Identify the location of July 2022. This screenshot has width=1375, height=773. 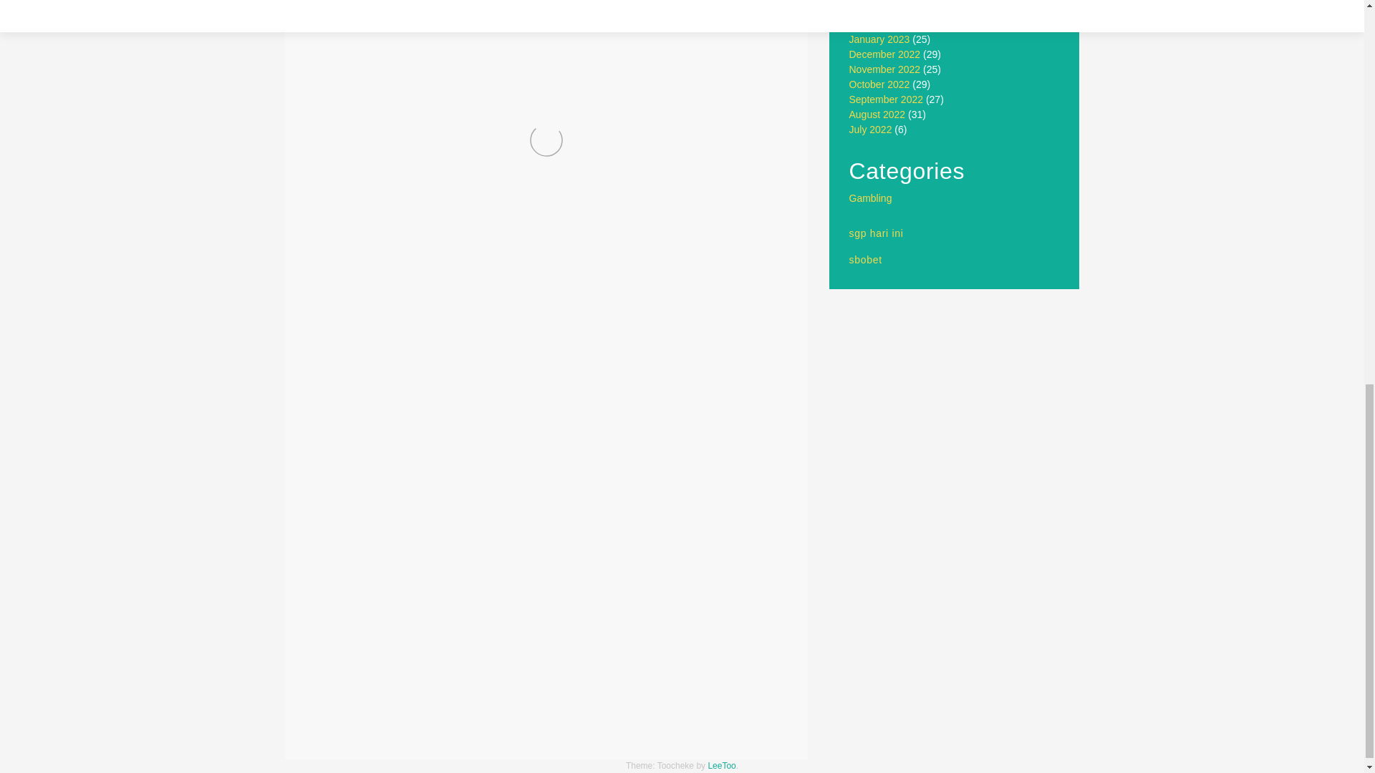
(871, 129).